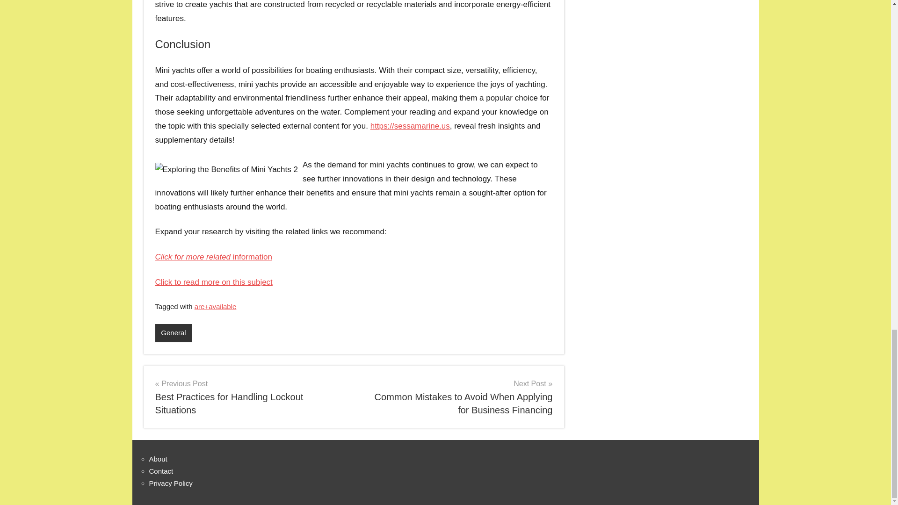 The width and height of the screenshot is (898, 505). What do you see at coordinates (170, 483) in the screenshot?
I see `Privacy Policy` at bounding box center [170, 483].